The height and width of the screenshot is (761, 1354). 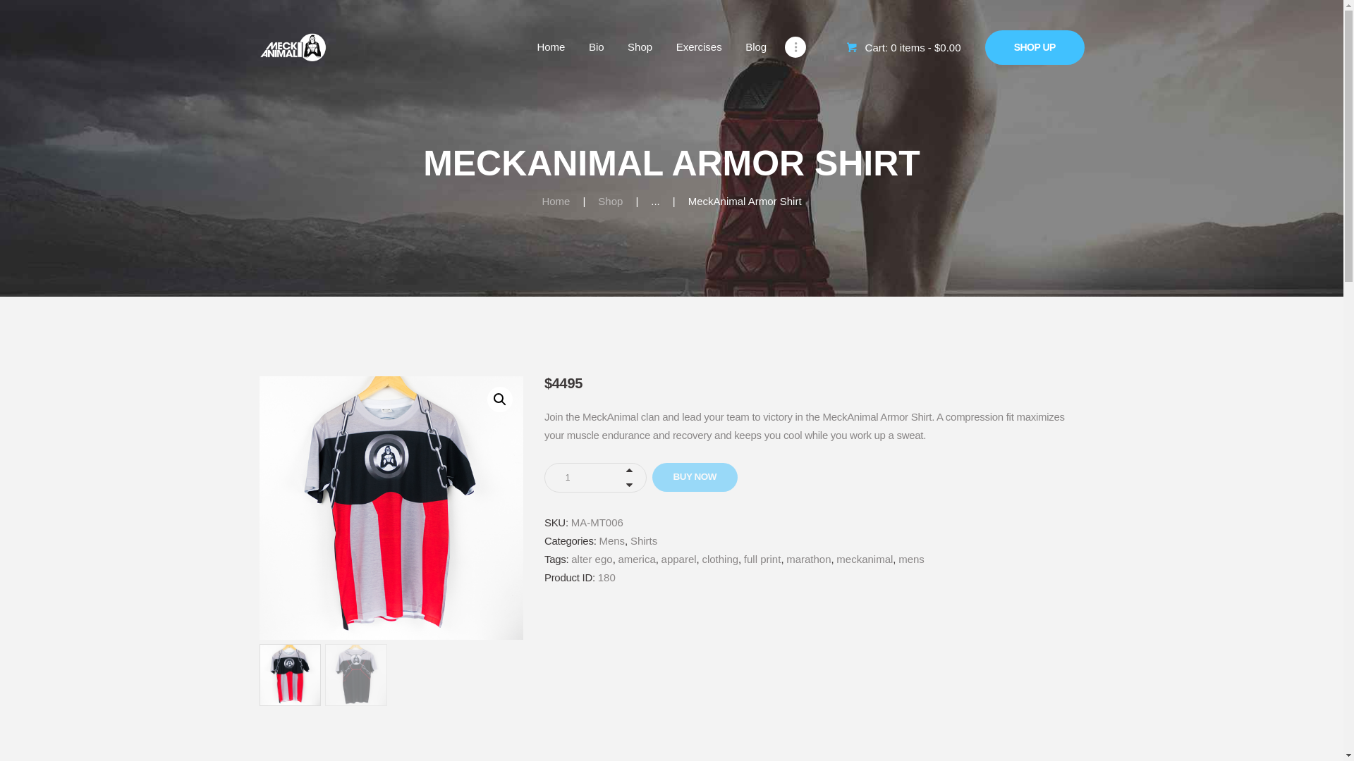 What do you see at coordinates (636, 559) in the screenshot?
I see `america` at bounding box center [636, 559].